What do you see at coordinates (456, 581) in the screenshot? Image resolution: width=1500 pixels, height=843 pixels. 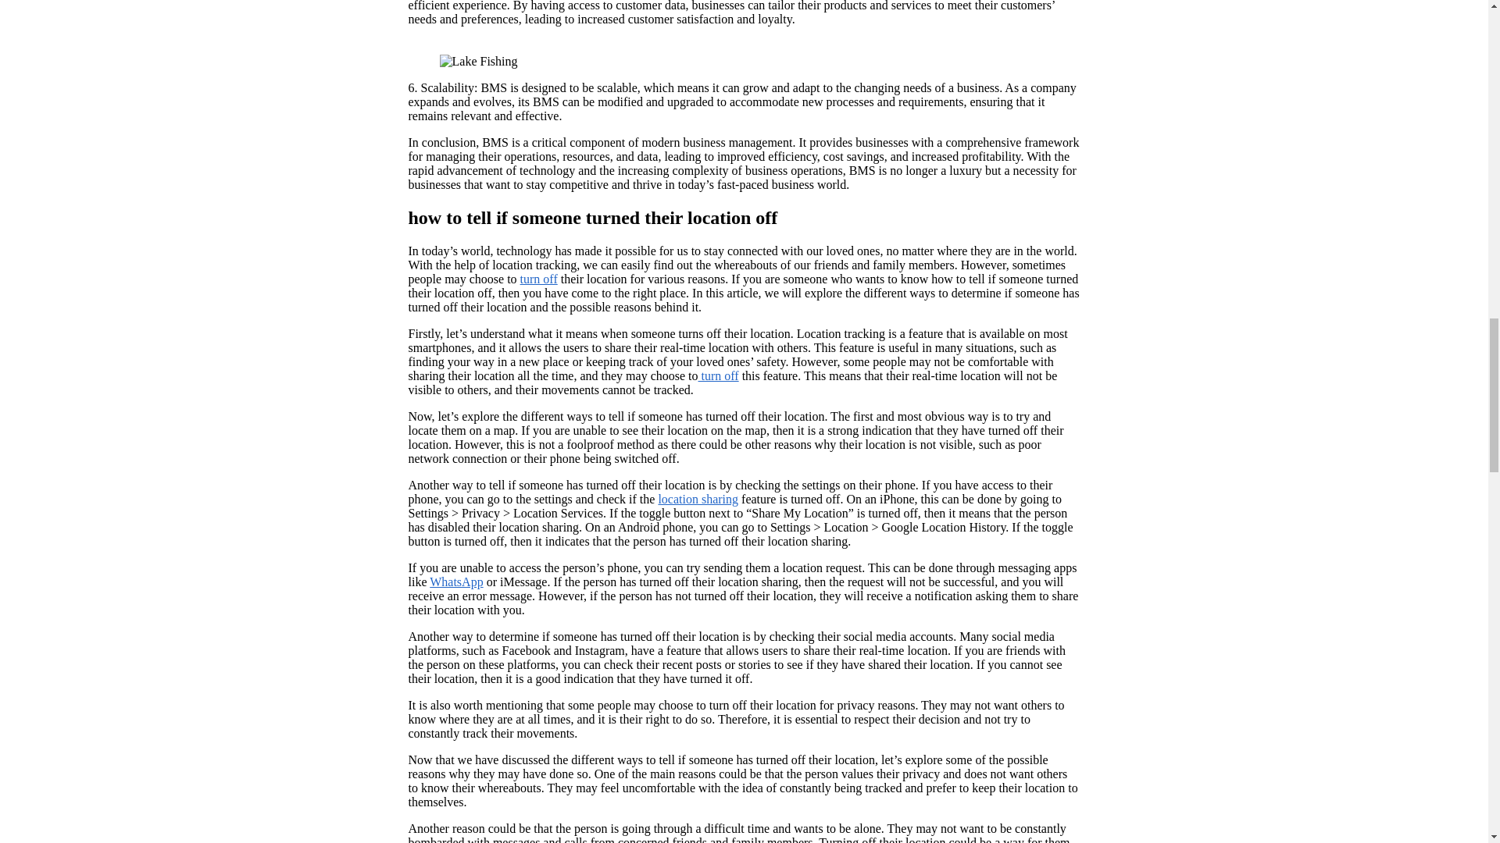 I see `WhatsApp` at bounding box center [456, 581].